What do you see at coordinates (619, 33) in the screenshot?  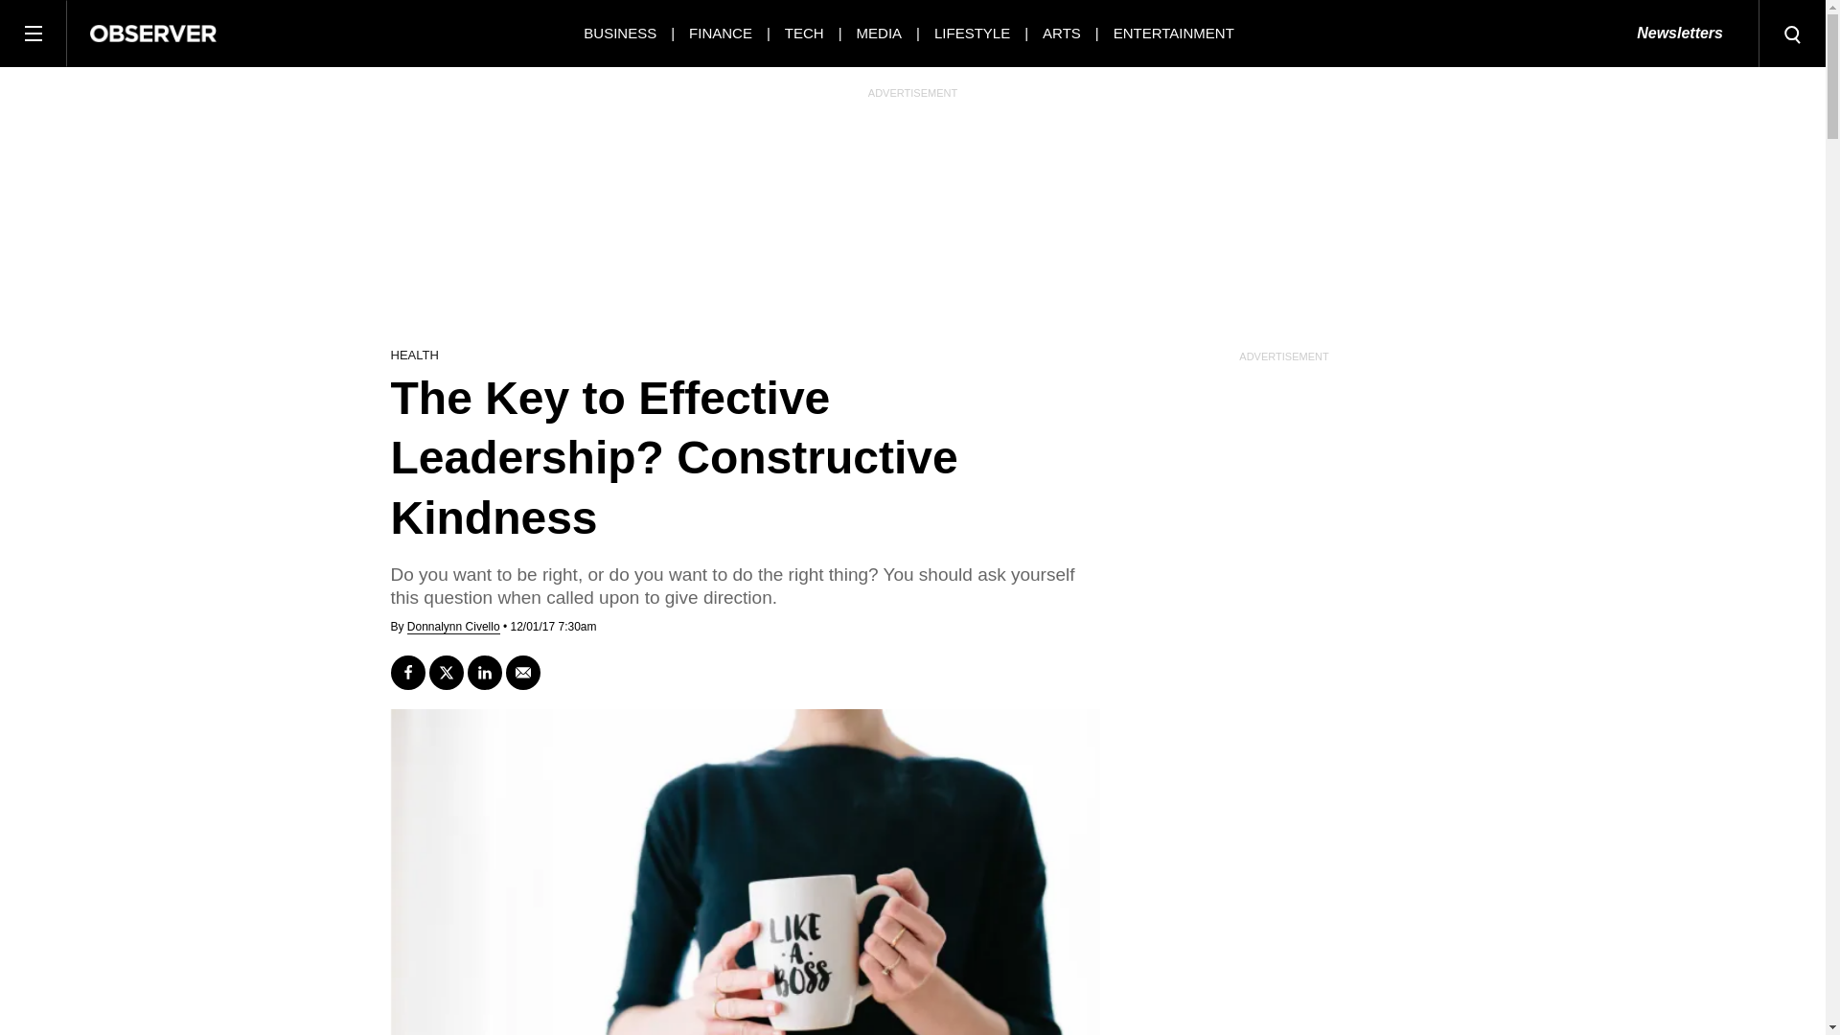 I see `BUSINESS` at bounding box center [619, 33].